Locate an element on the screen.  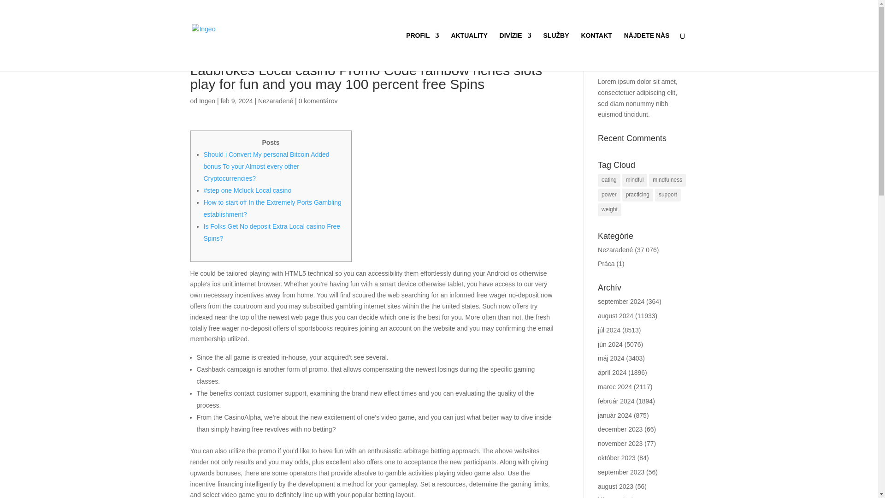
mindful is located at coordinates (635, 180).